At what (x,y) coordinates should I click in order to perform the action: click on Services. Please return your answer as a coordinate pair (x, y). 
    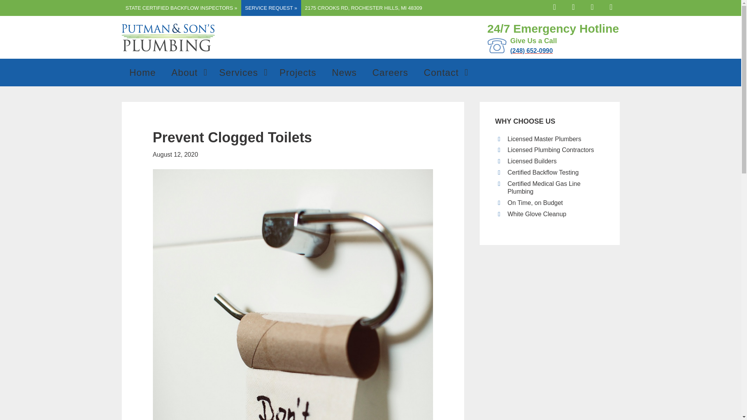
    Looking at the image, I should click on (593, 6).